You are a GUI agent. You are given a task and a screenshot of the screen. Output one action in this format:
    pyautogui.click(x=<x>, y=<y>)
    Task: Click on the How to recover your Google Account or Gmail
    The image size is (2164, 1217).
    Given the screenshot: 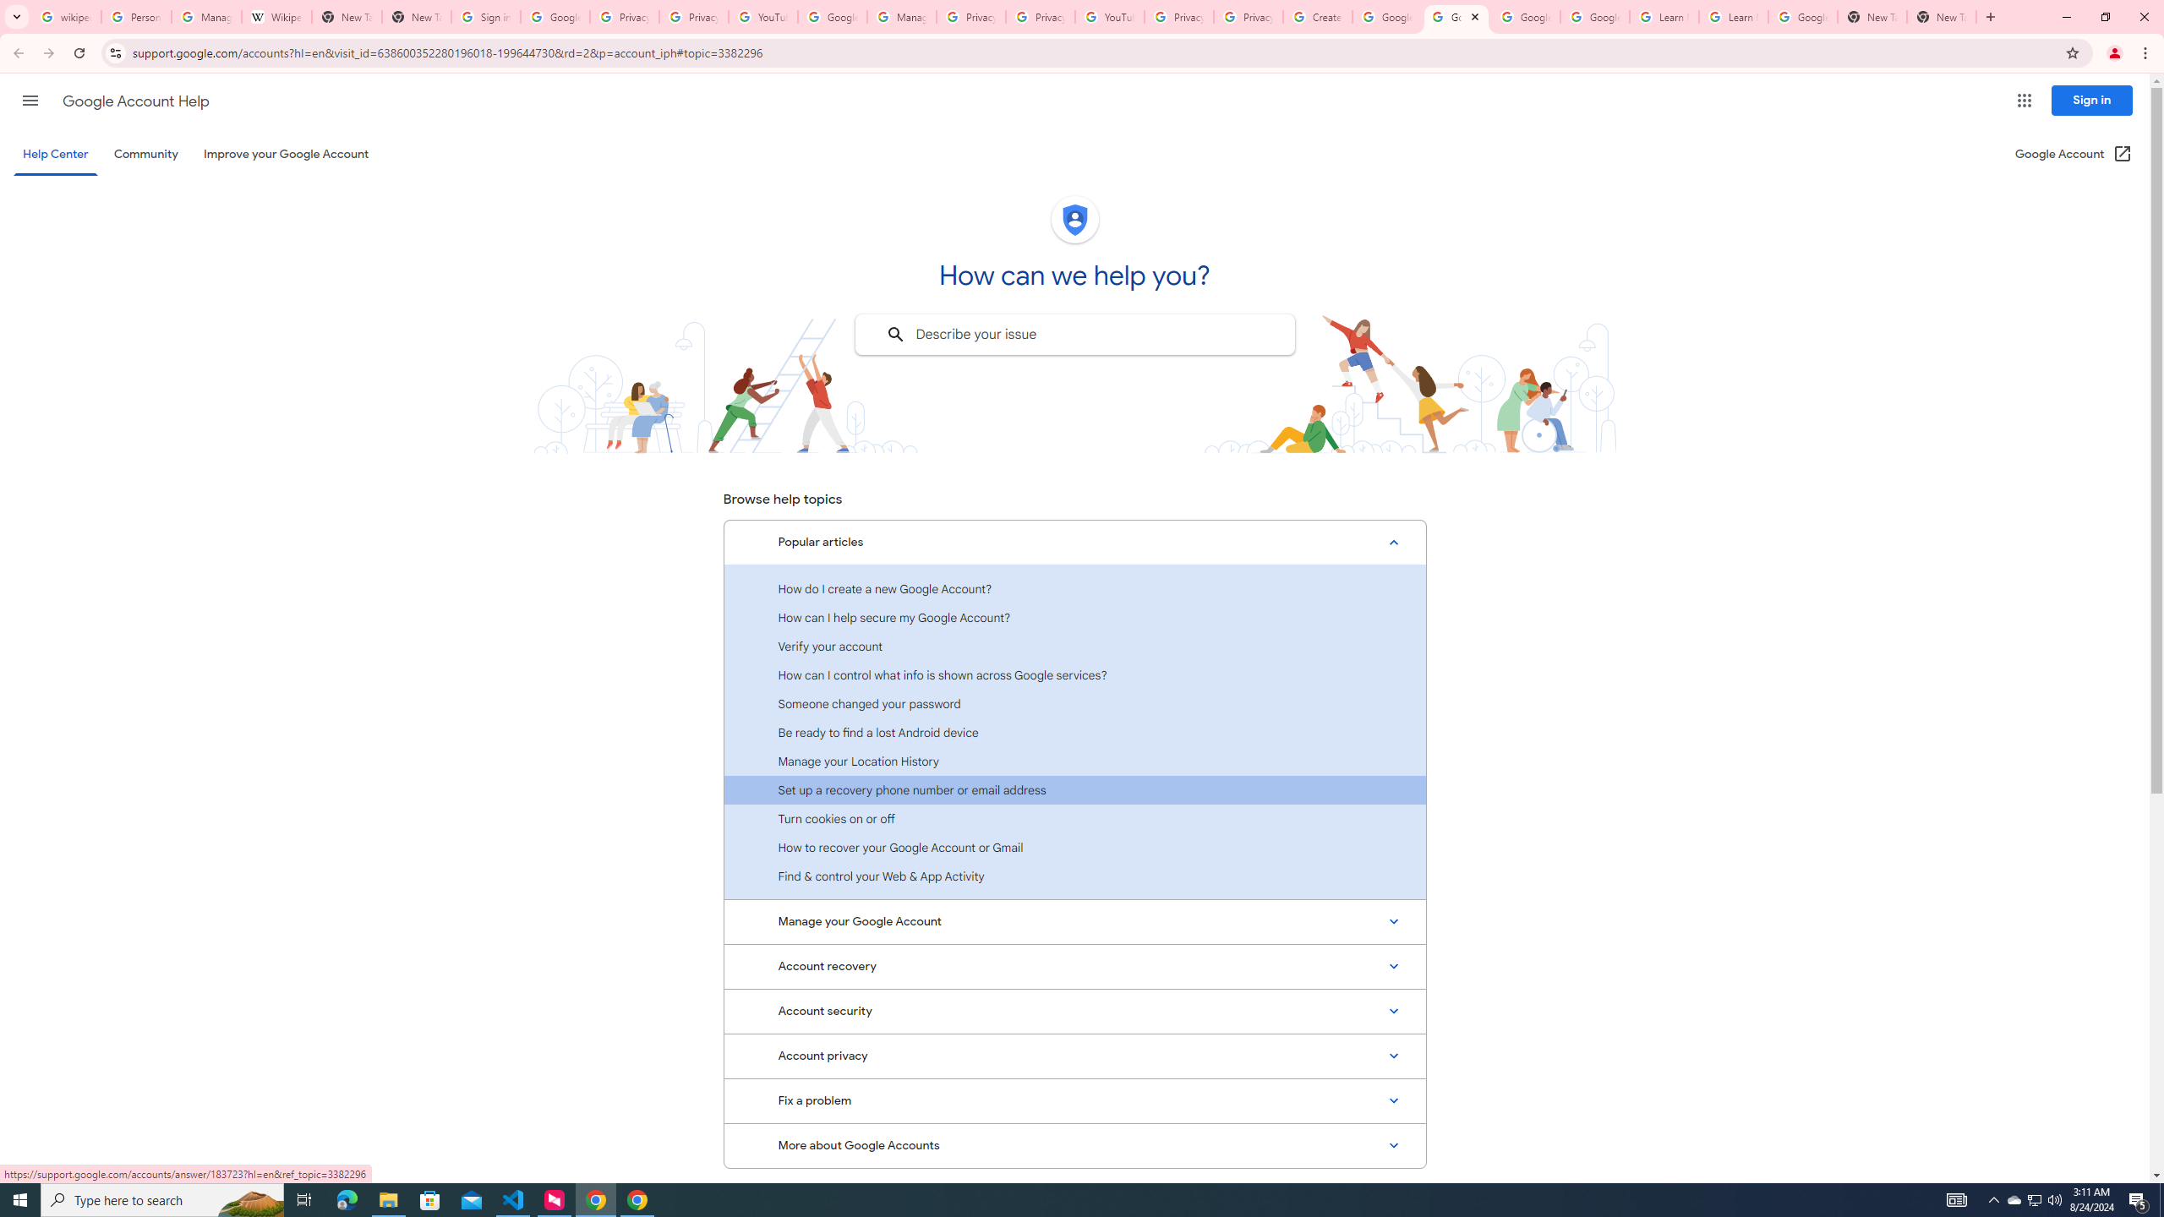 What is the action you would take?
    pyautogui.click(x=1074, y=847)
    